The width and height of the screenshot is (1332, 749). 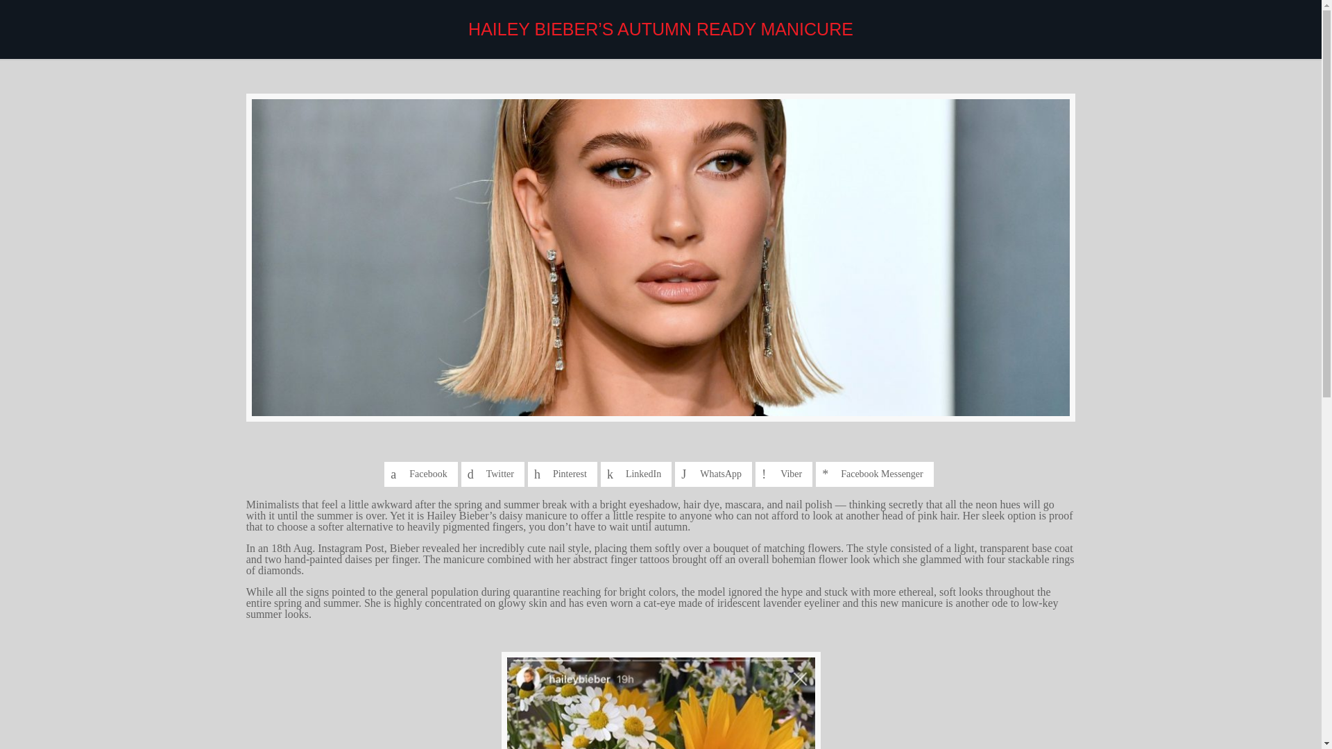 I want to click on Share on WhatsApp, so click(x=713, y=474).